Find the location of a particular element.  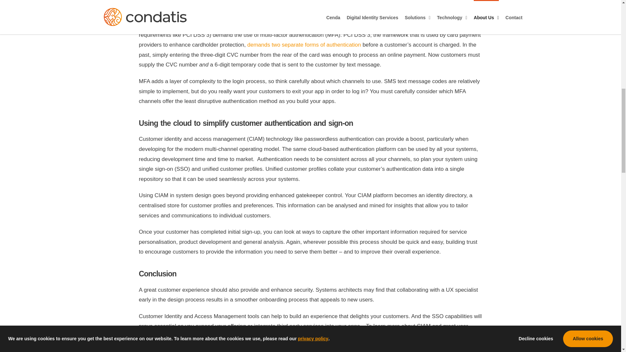

demands two separate forms of authentication is located at coordinates (304, 45).